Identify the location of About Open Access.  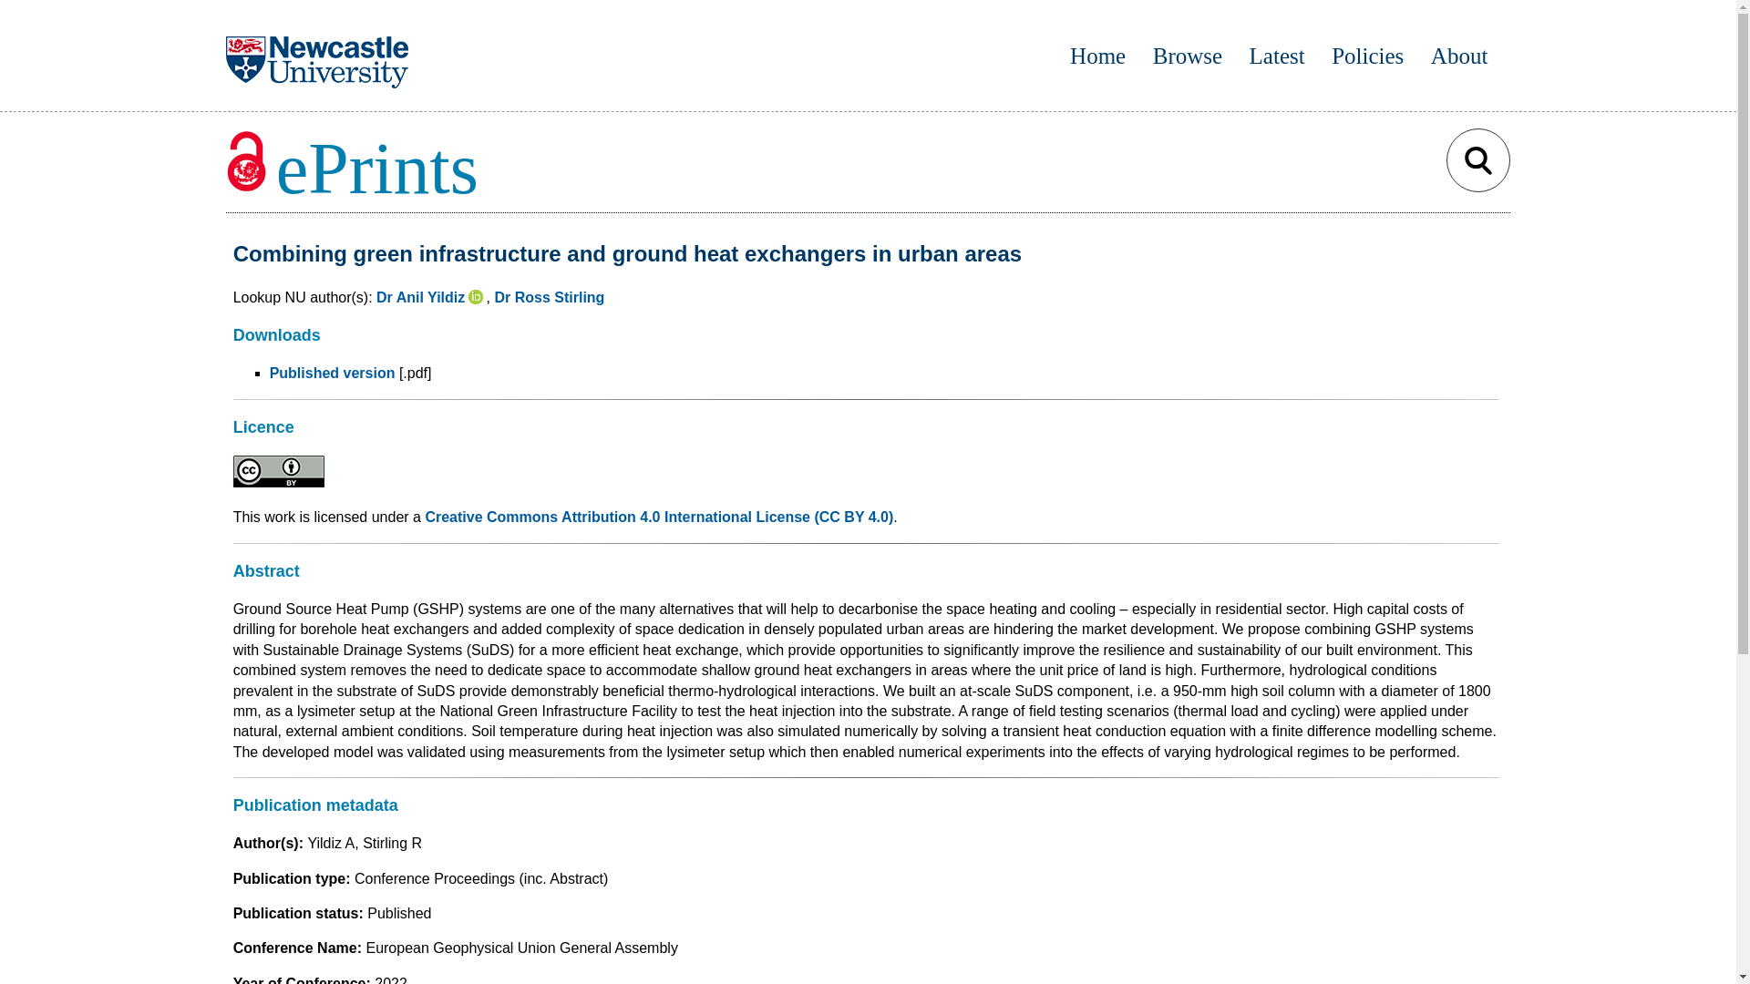
(1460, 55).